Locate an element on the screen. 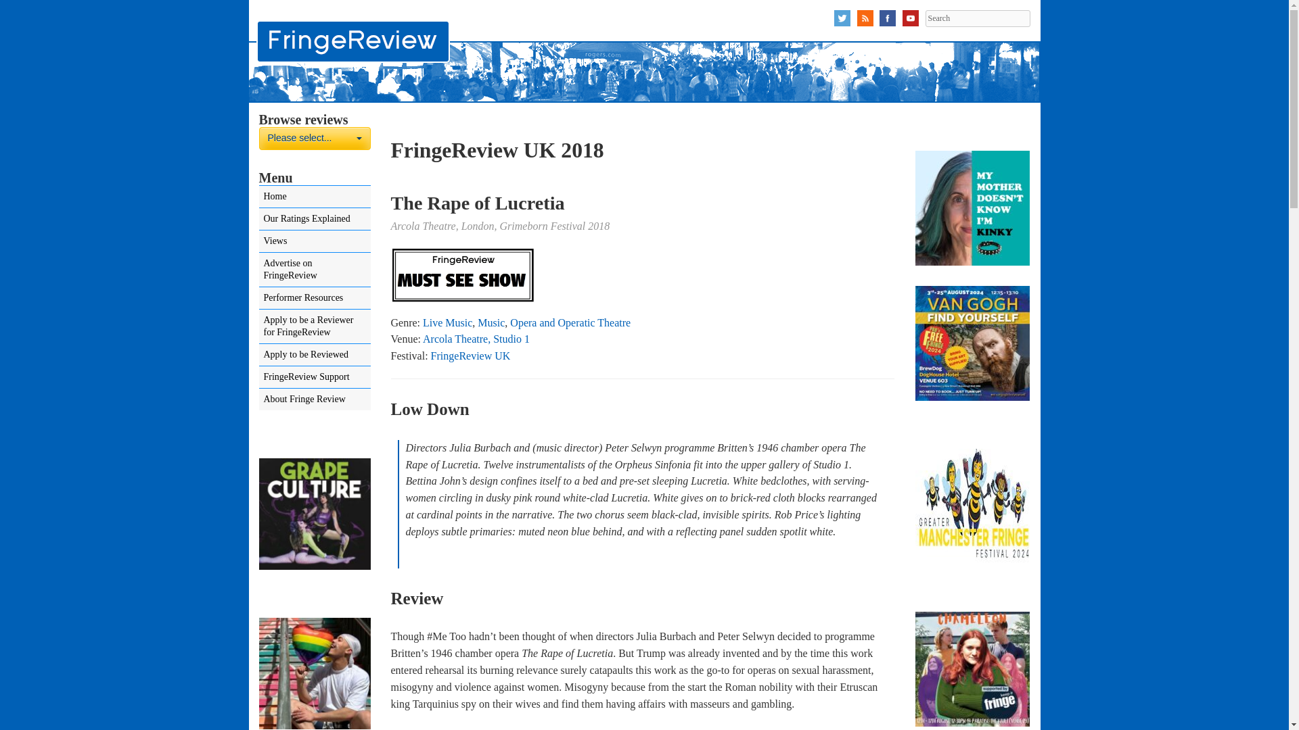 The image size is (1299, 730). Search for: is located at coordinates (977, 18).